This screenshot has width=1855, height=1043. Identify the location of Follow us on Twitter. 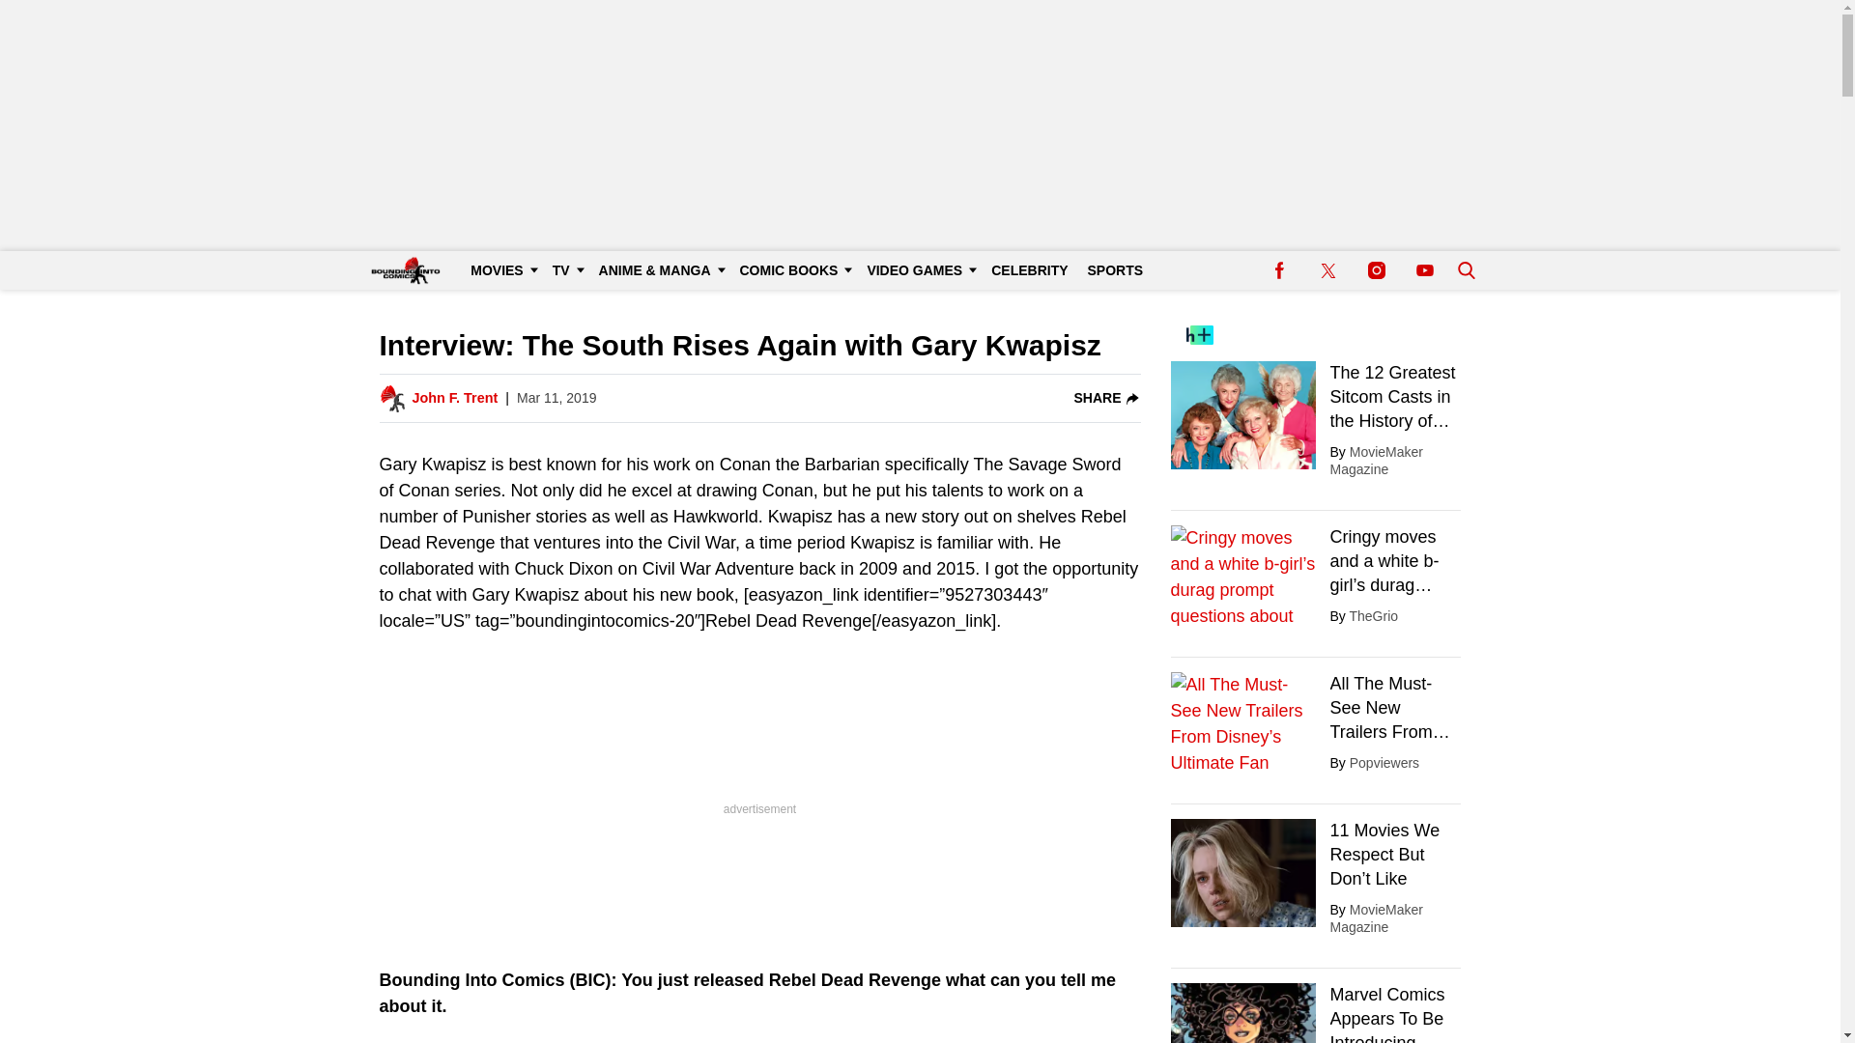
(1327, 270).